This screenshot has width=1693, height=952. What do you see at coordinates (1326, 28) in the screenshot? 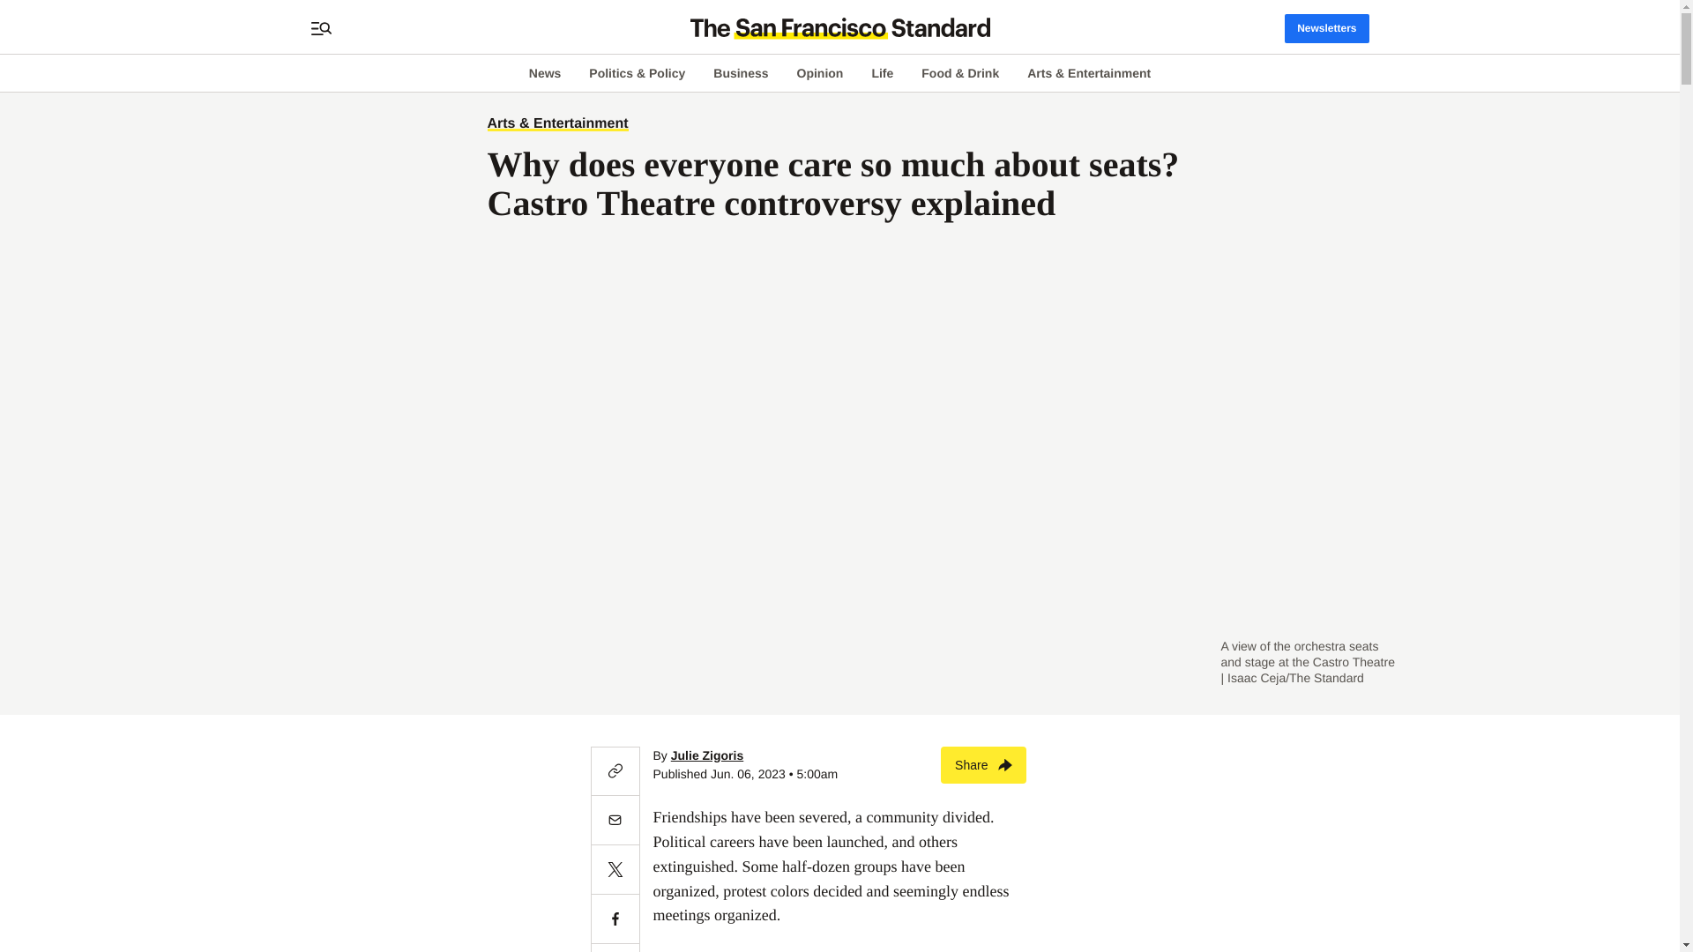
I see `Newsletters` at bounding box center [1326, 28].